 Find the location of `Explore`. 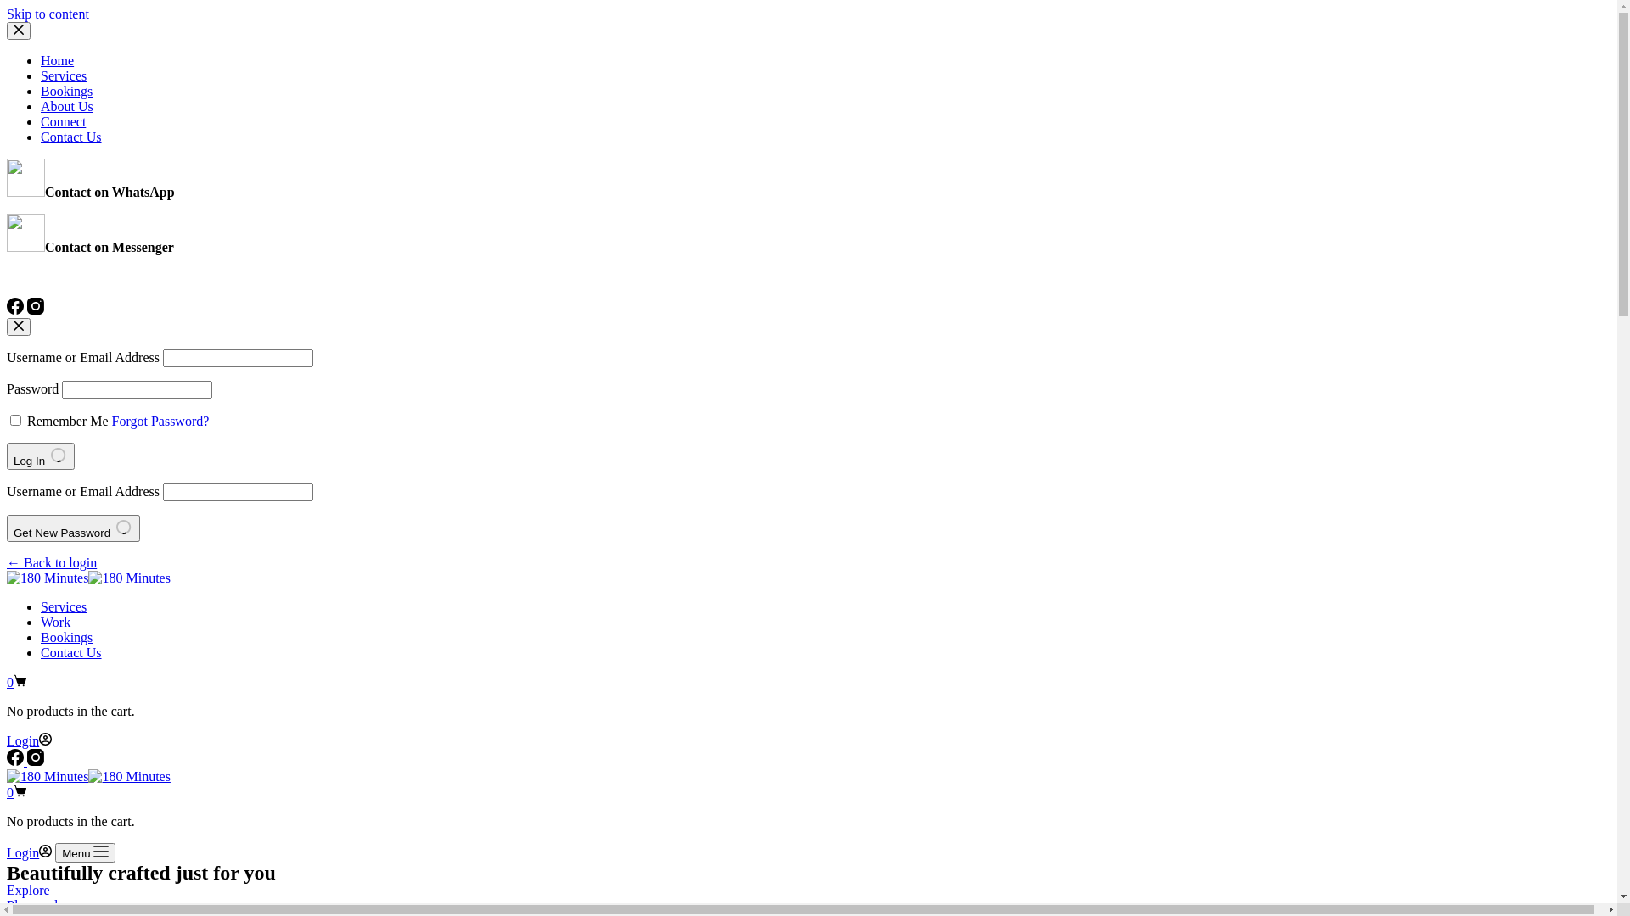

Explore is located at coordinates (29, 891).